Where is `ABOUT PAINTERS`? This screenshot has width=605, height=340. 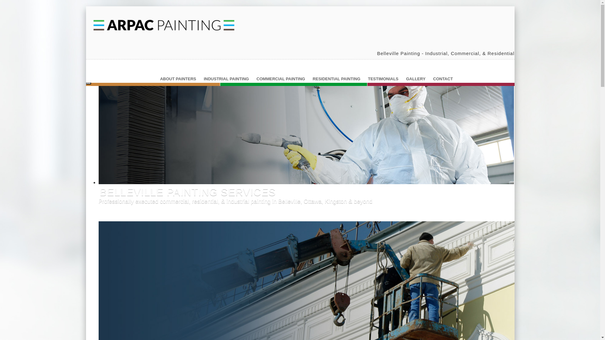 ABOUT PAINTERS is located at coordinates (178, 79).